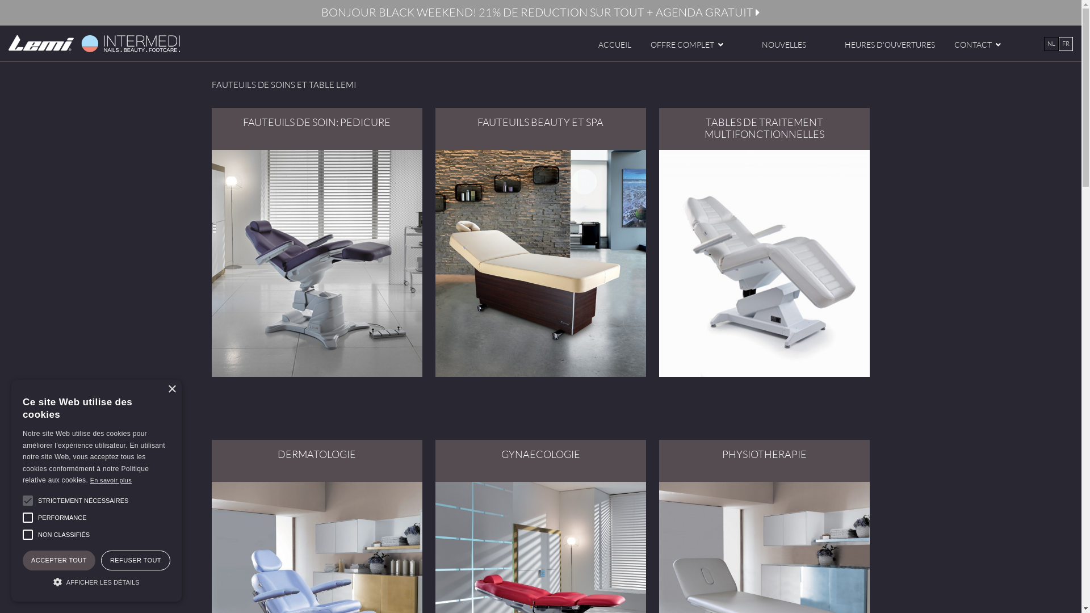 The width and height of the screenshot is (1090, 613). I want to click on NL, so click(1051, 44).